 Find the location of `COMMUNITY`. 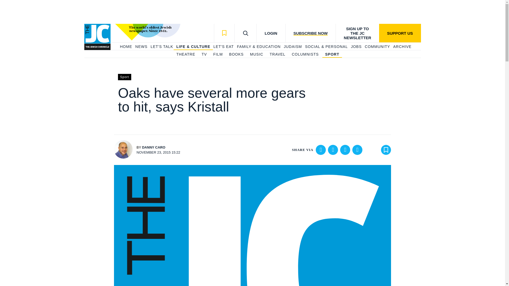

COMMUNITY is located at coordinates (377, 47).